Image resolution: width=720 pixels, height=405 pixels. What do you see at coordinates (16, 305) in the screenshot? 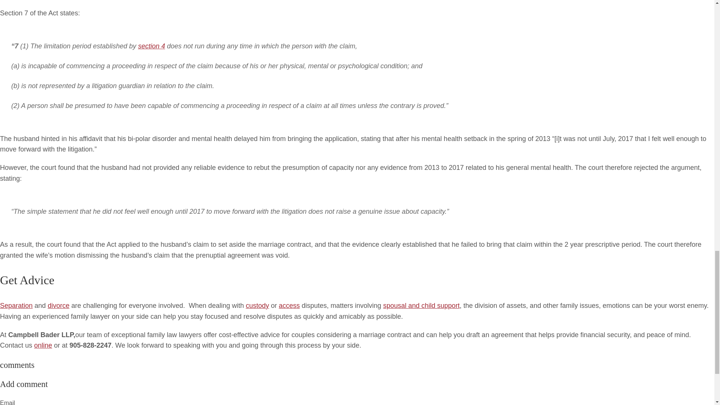
I see `Separation` at bounding box center [16, 305].